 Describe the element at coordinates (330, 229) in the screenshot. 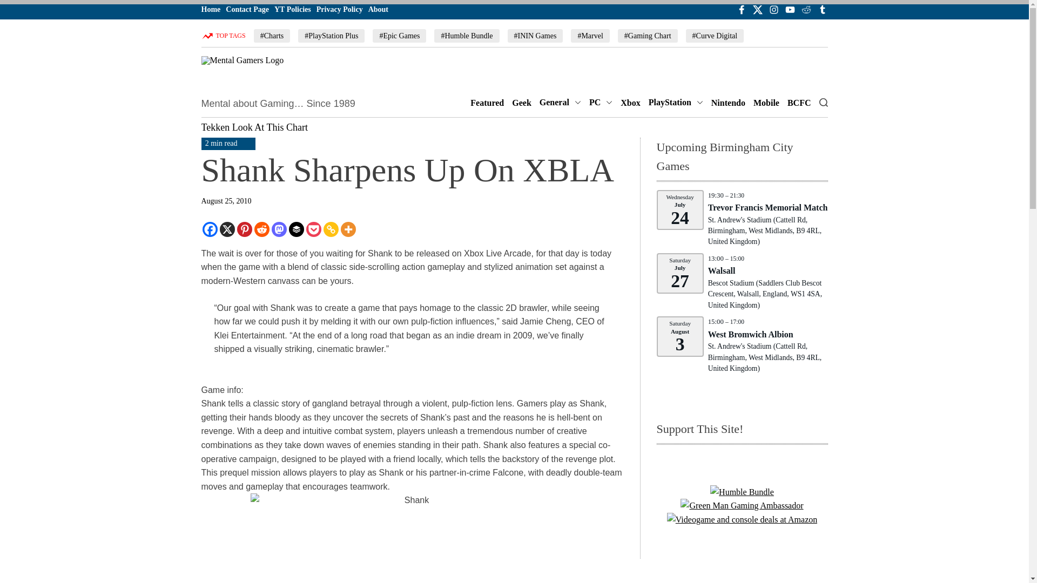

I see `Copy Link` at that location.